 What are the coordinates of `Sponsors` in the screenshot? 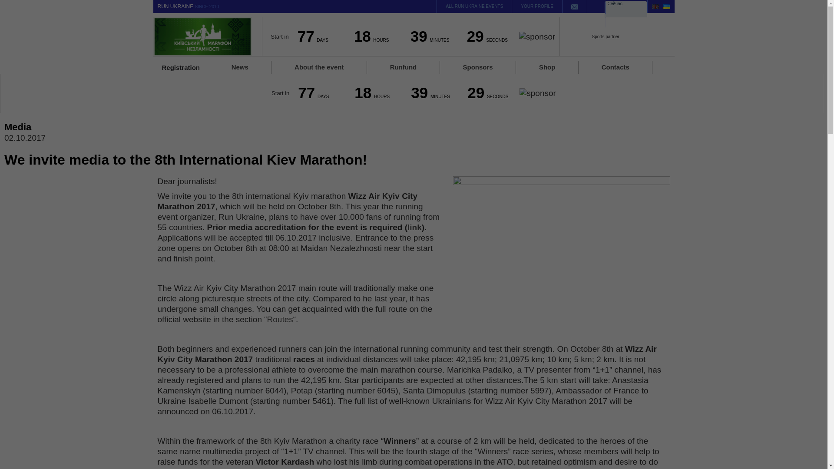 It's located at (478, 67).